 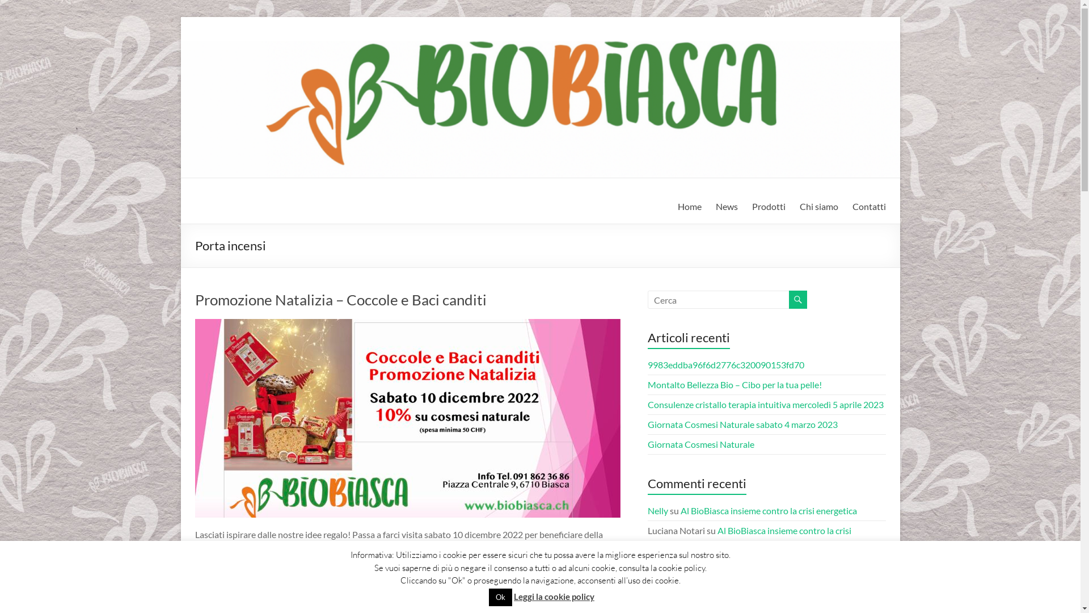 What do you see at coordinates (312, 595) in the screenshot?
I see `Cosmetica naturale` at bounding box center [312, 595].